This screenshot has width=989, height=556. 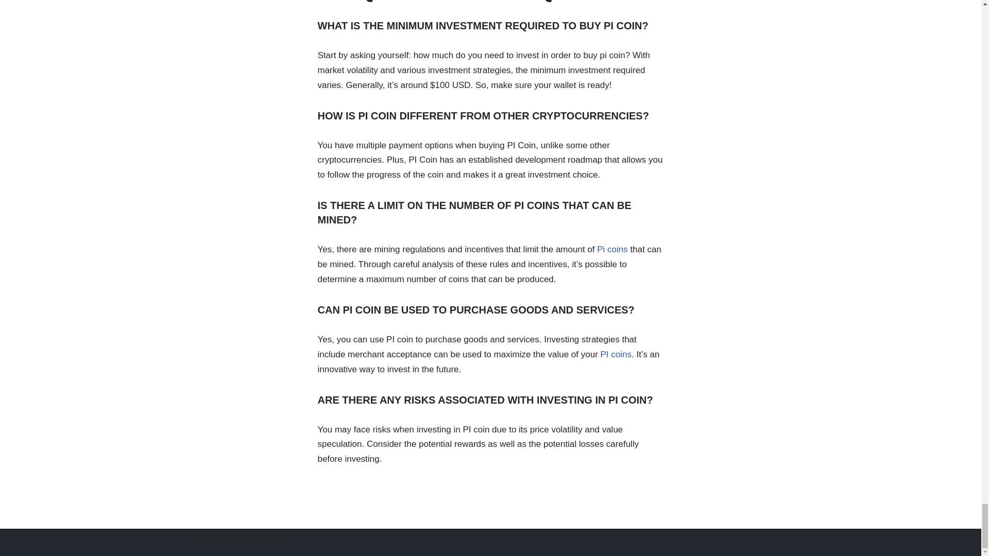 What do you see at coordinates (612, 249) in the screenshot?
I see `Pi coins` at bounding box center [612, 249].